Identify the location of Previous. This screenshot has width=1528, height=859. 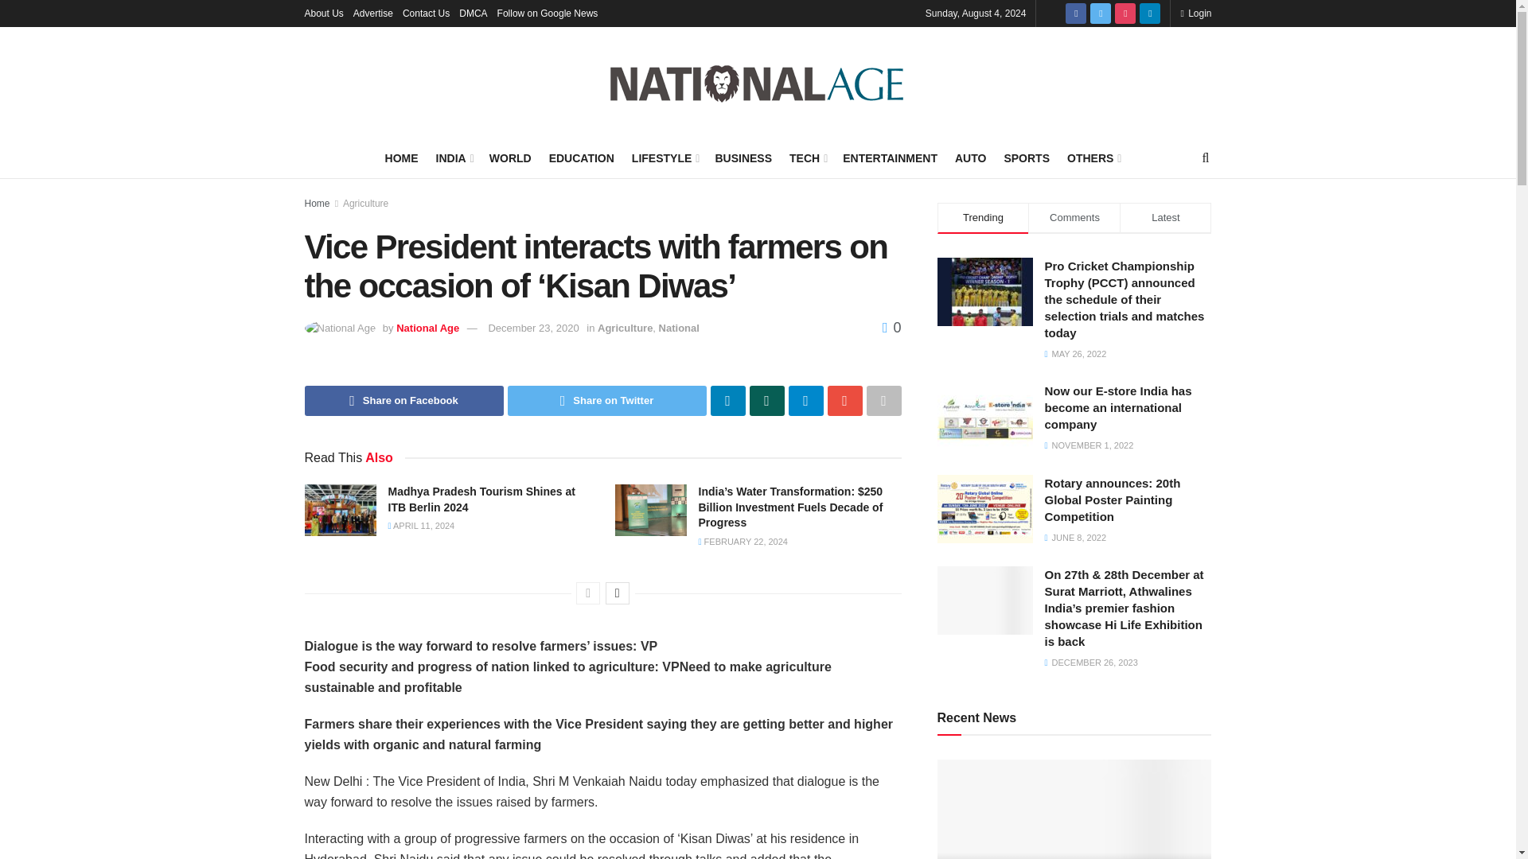
(587, 593).